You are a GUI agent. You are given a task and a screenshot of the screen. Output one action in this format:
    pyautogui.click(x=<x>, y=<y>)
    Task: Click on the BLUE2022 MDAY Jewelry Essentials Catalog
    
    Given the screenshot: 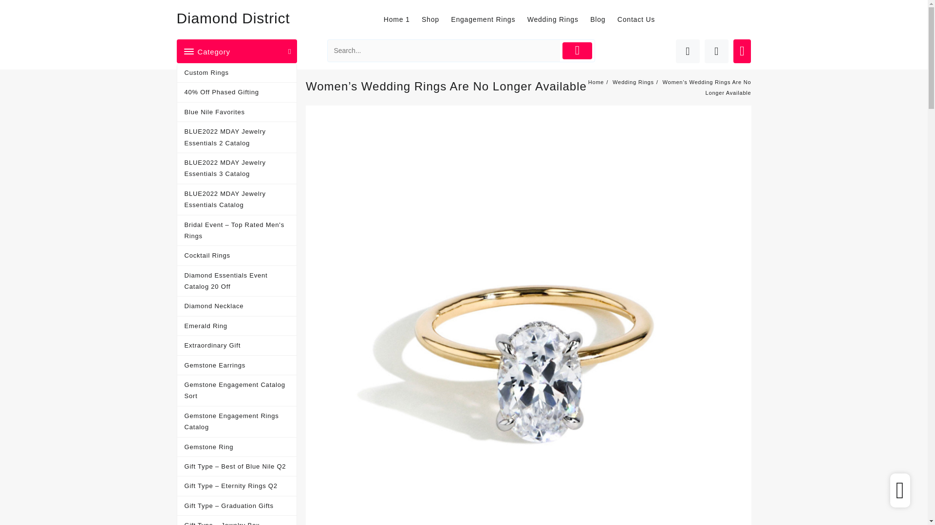 What is the action you would take?
    pyautogui.click(x=237, y=199)
    